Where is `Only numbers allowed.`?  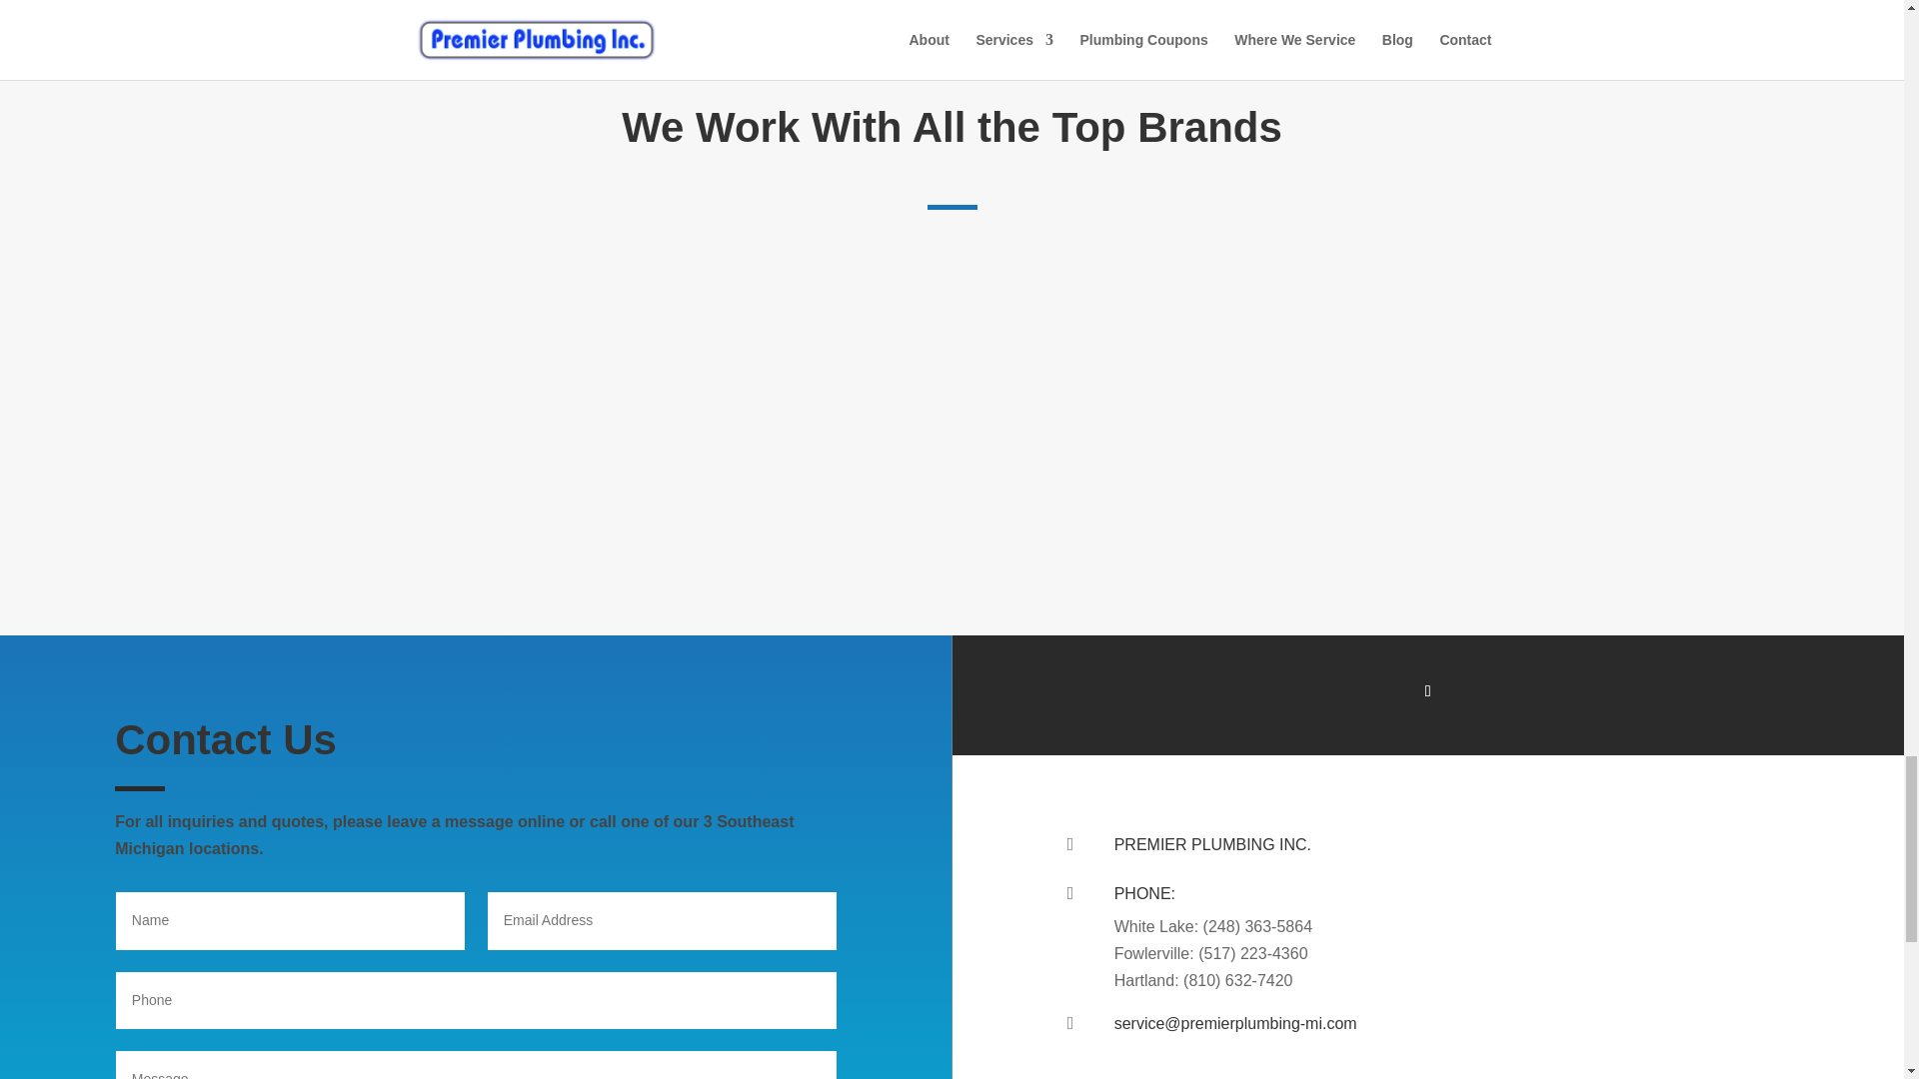 Only numbers allowed. is located at coordinates (476, 1001).